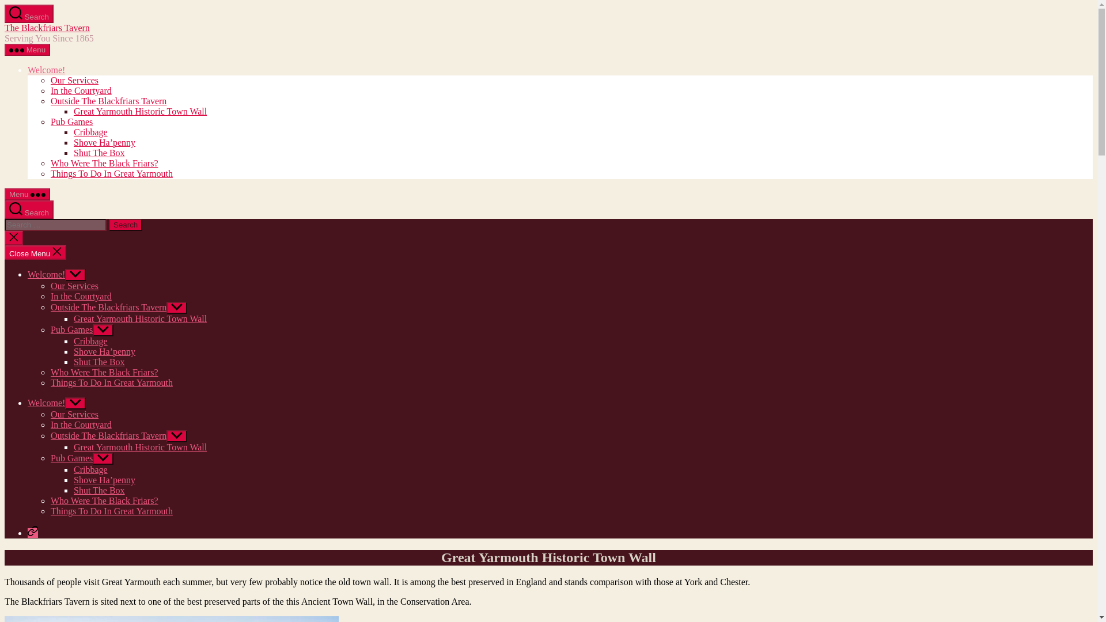 This screenshot has width=1106, height=622. Describe the element at coordinates (26, 194) in the screenshot. I see `Menu` at that location.